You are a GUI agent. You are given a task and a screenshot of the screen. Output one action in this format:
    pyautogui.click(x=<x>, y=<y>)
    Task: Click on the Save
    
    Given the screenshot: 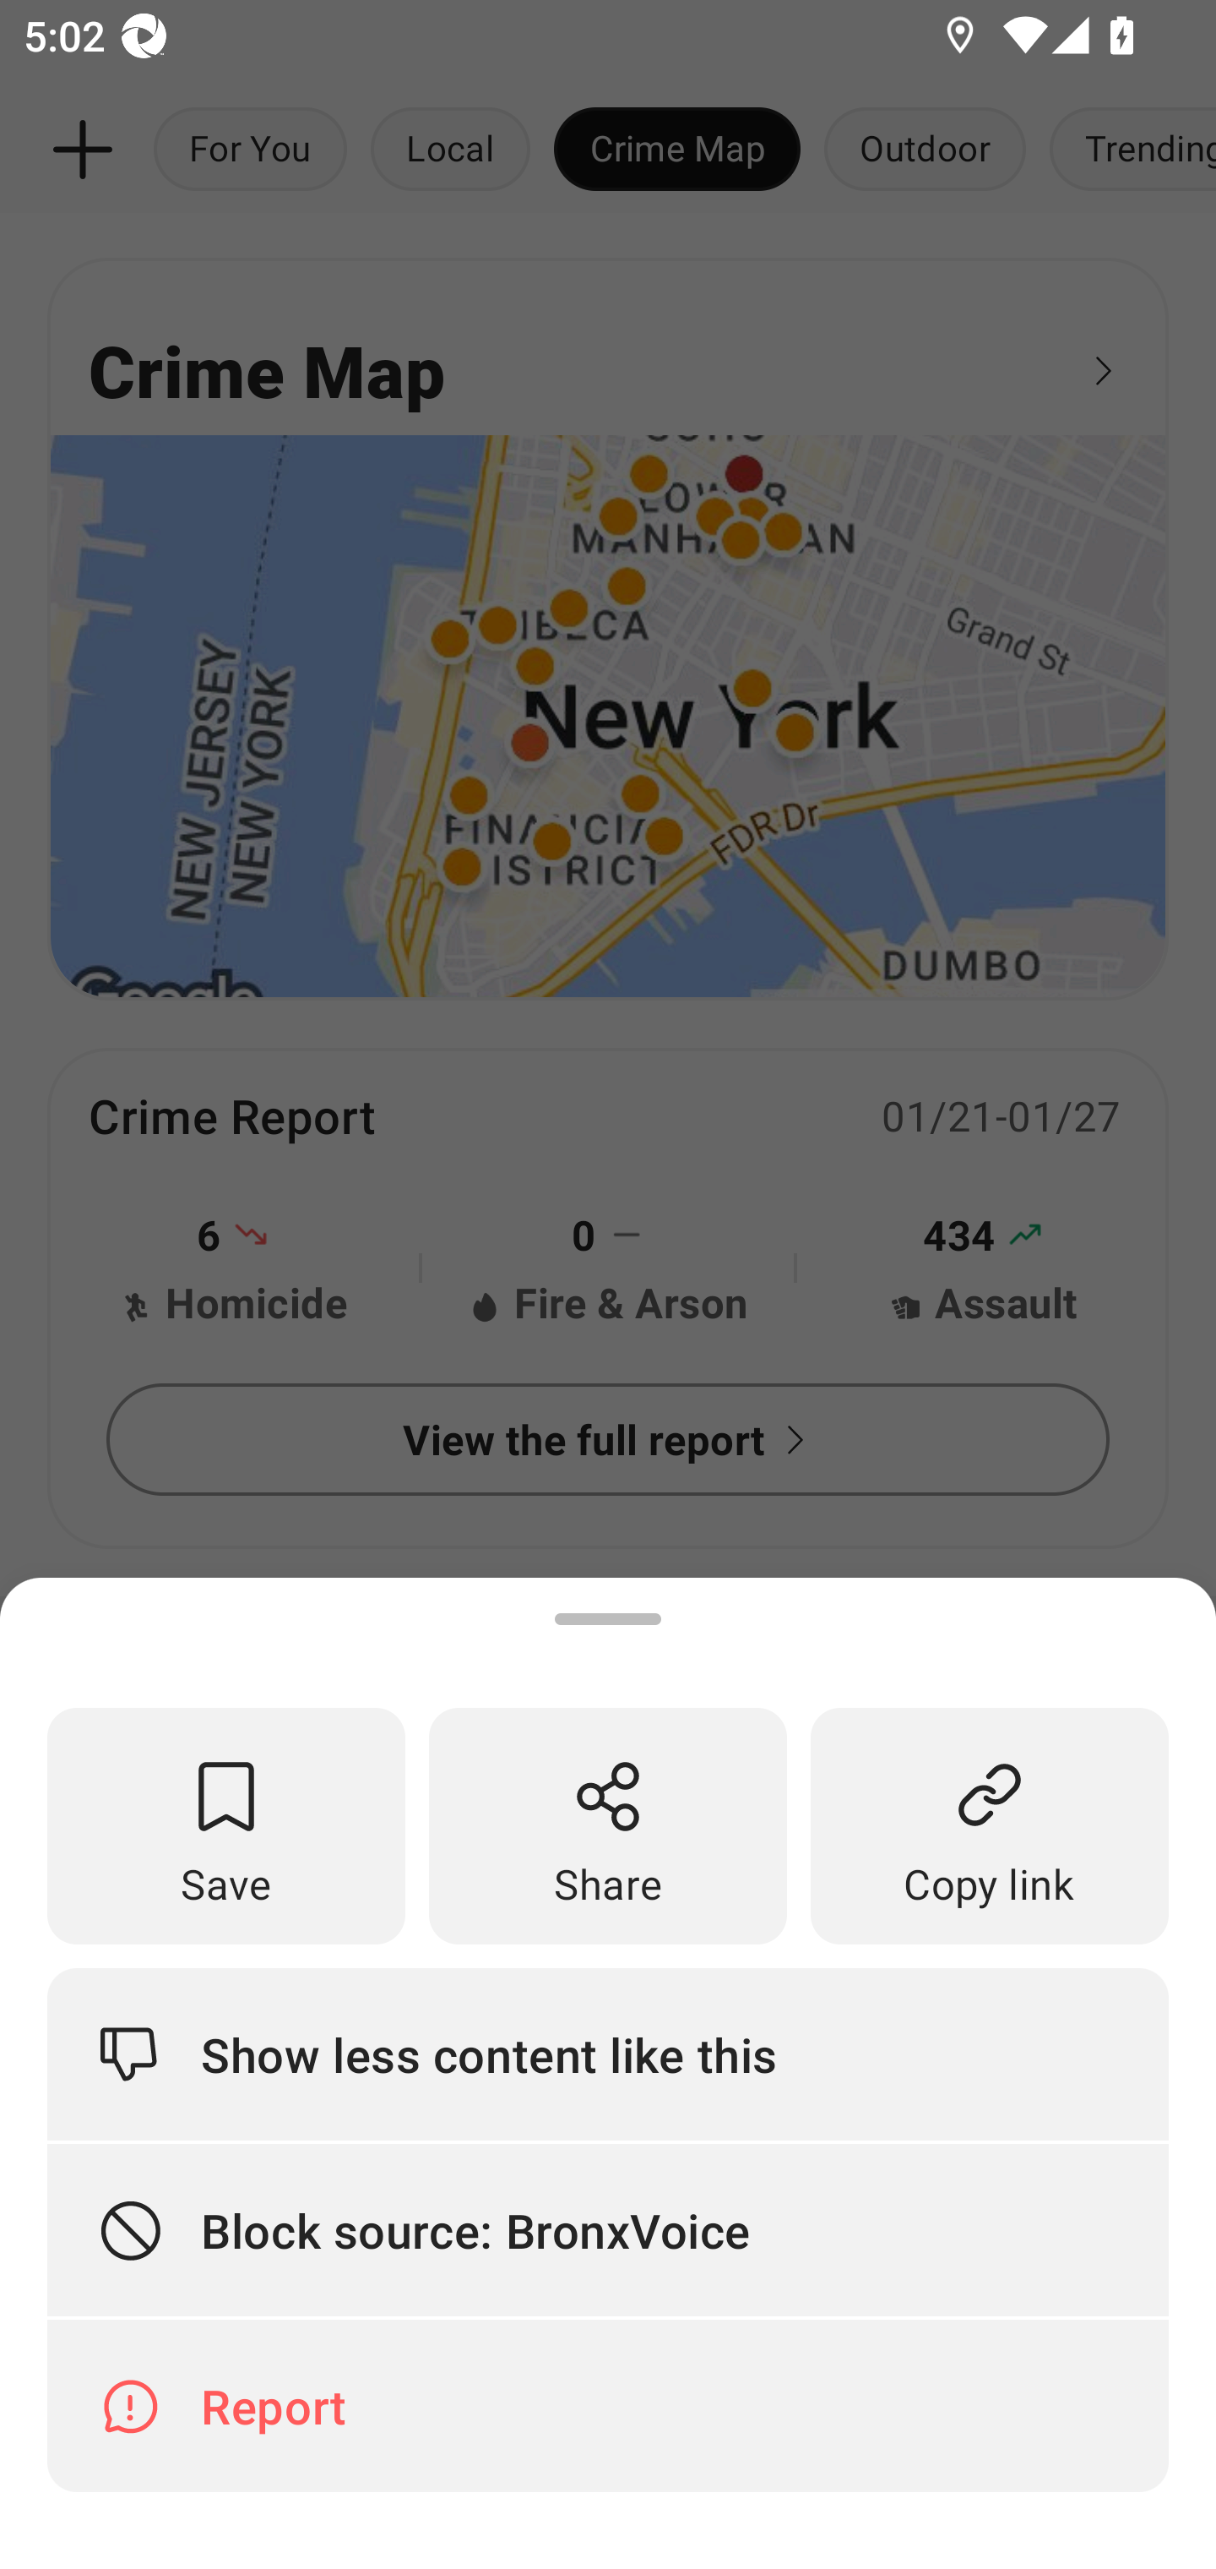 What is the action you would take?
    pyautogui.click(x=226, y=1826)
    